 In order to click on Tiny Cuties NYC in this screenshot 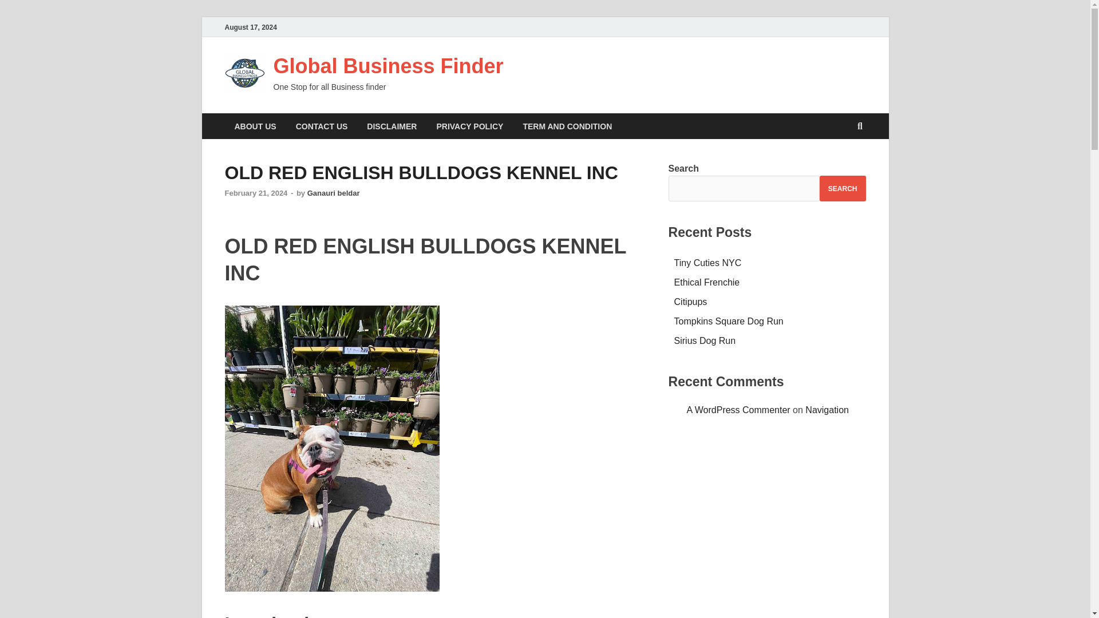, I will do `click(708, 263)`.